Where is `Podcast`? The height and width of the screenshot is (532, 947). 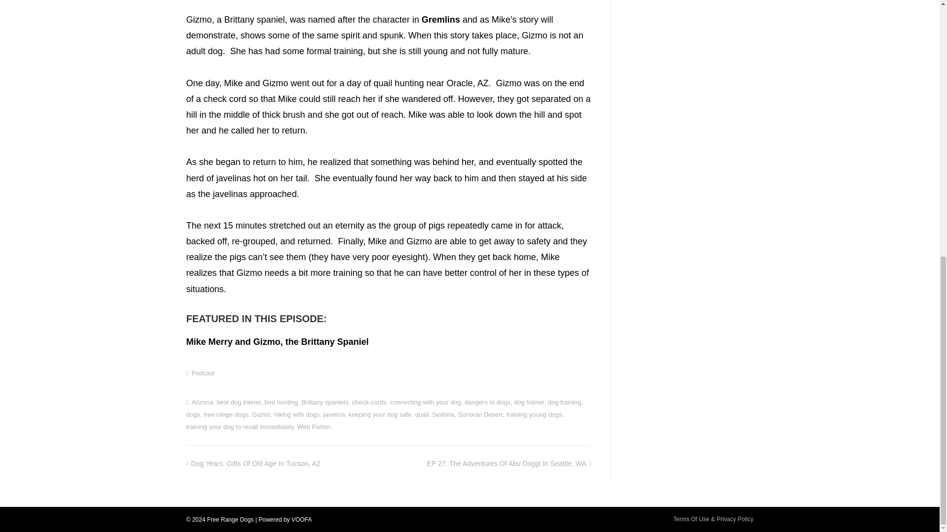 Podcast is located at coordinates (203, 372).